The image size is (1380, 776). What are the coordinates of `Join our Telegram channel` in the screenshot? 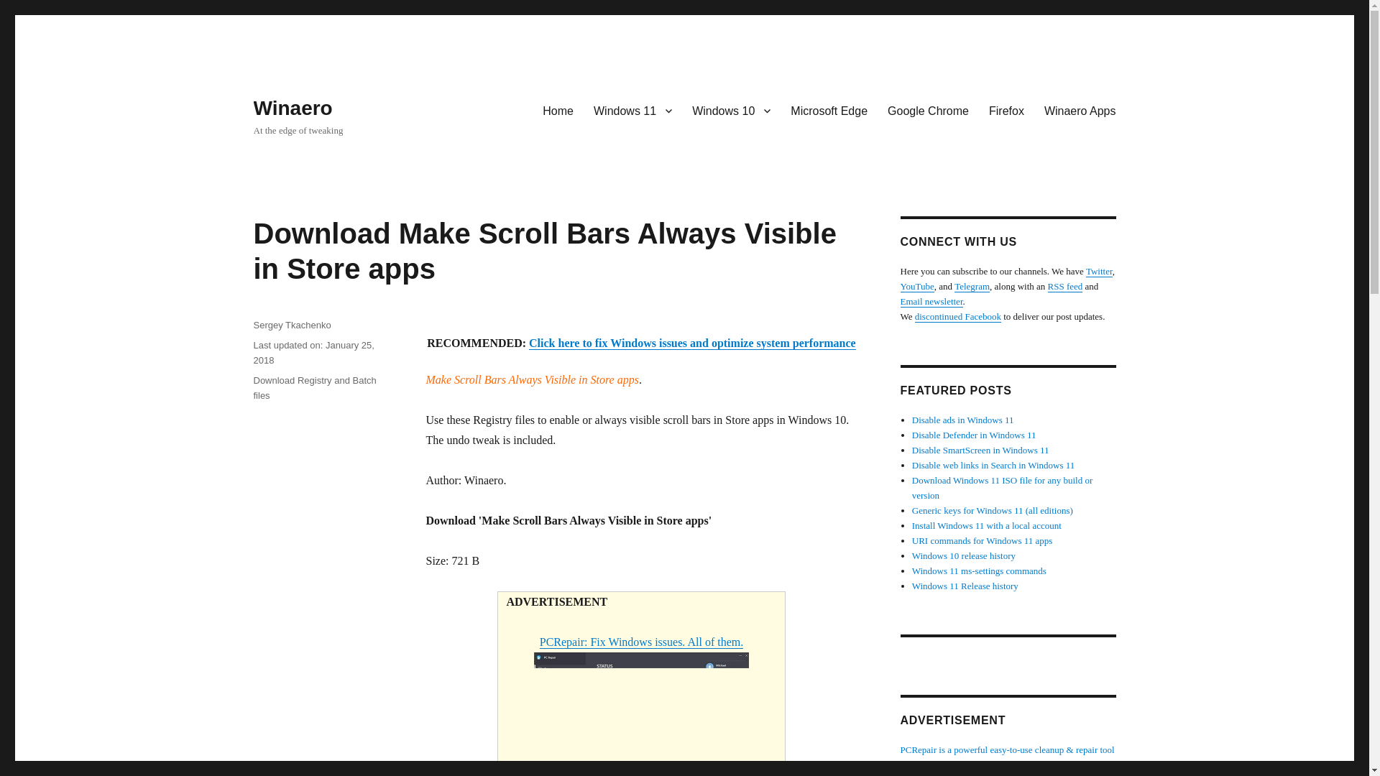 It's located at (972, 286).